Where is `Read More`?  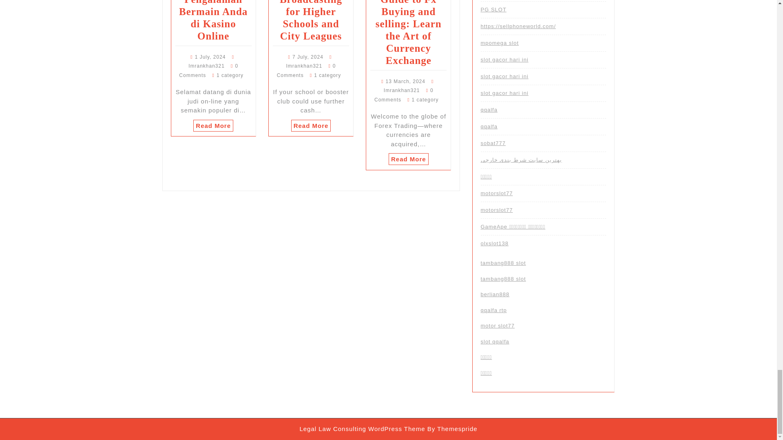 Read More is located at coordinates (213, 125).